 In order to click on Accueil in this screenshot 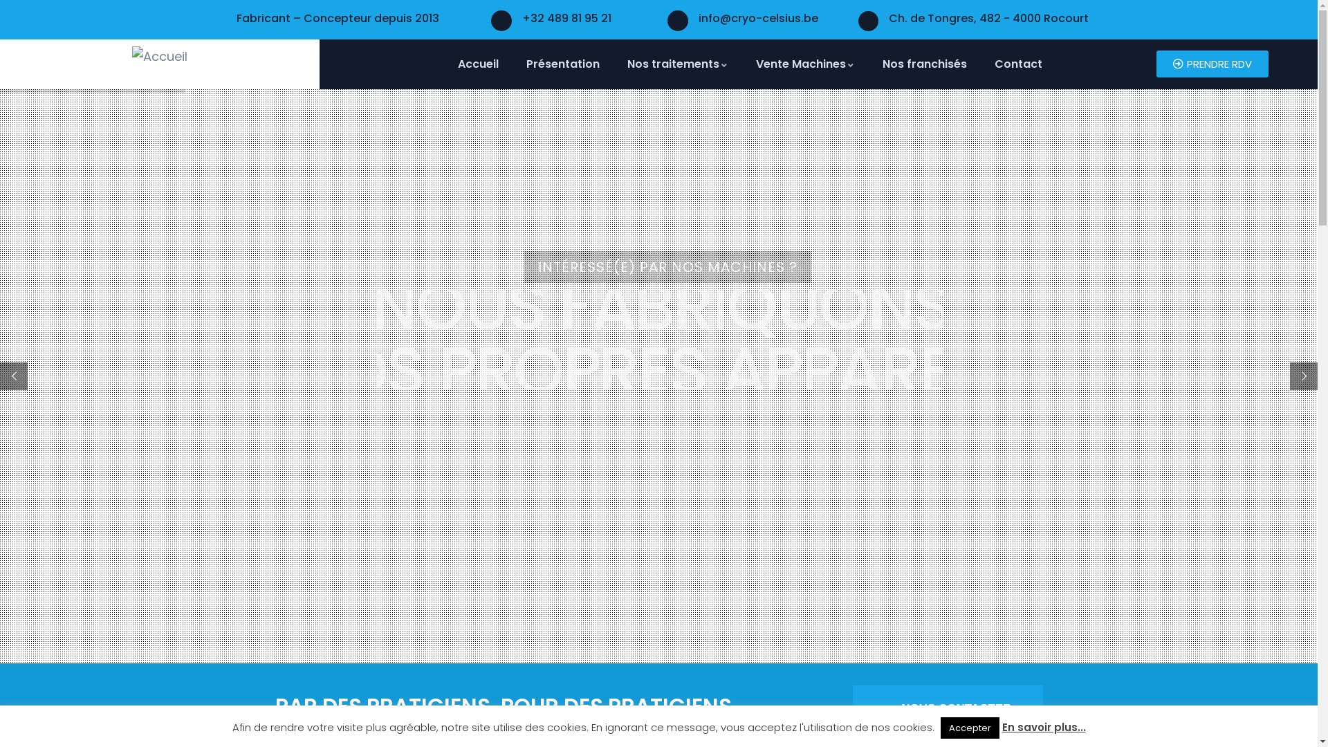, I will do `click(160, 57)`.